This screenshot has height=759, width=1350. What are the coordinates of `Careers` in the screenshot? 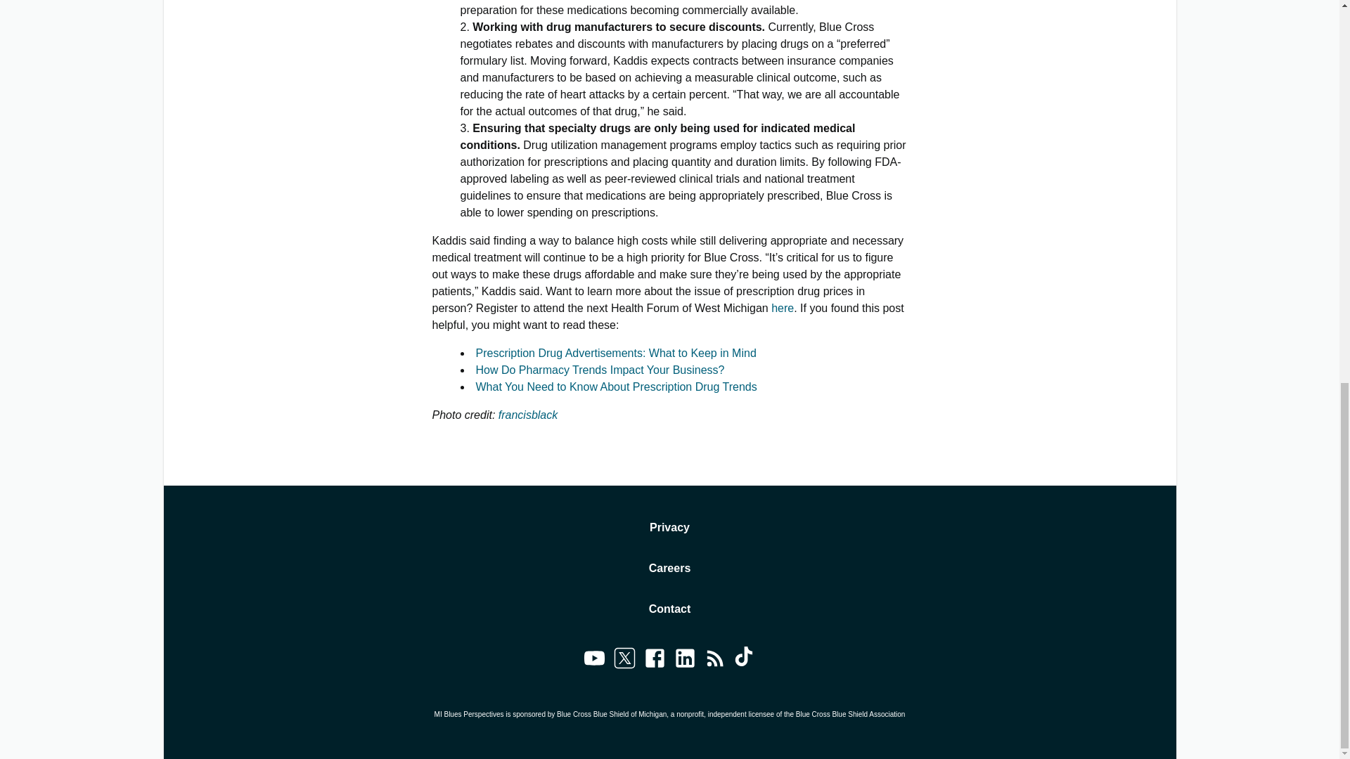 It's located at (670, 568).